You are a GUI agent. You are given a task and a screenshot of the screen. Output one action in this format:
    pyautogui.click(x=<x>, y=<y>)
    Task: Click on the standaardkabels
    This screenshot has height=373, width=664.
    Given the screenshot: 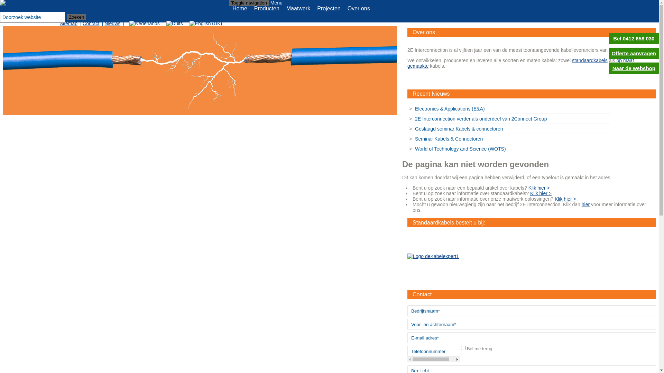 What is the action you would take?
    pyautogui.click(x=590, y=60)
    